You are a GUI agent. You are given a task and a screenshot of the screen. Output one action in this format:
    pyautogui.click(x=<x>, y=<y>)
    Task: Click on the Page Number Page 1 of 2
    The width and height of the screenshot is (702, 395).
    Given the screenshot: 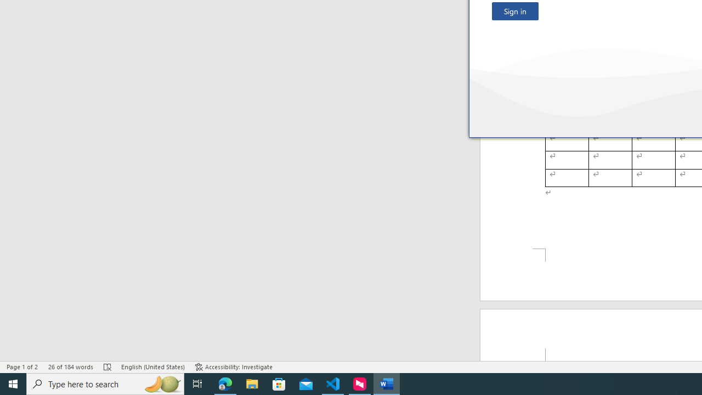 What is the action you would take?
    pyautogui.click(x=22, y=366)
    